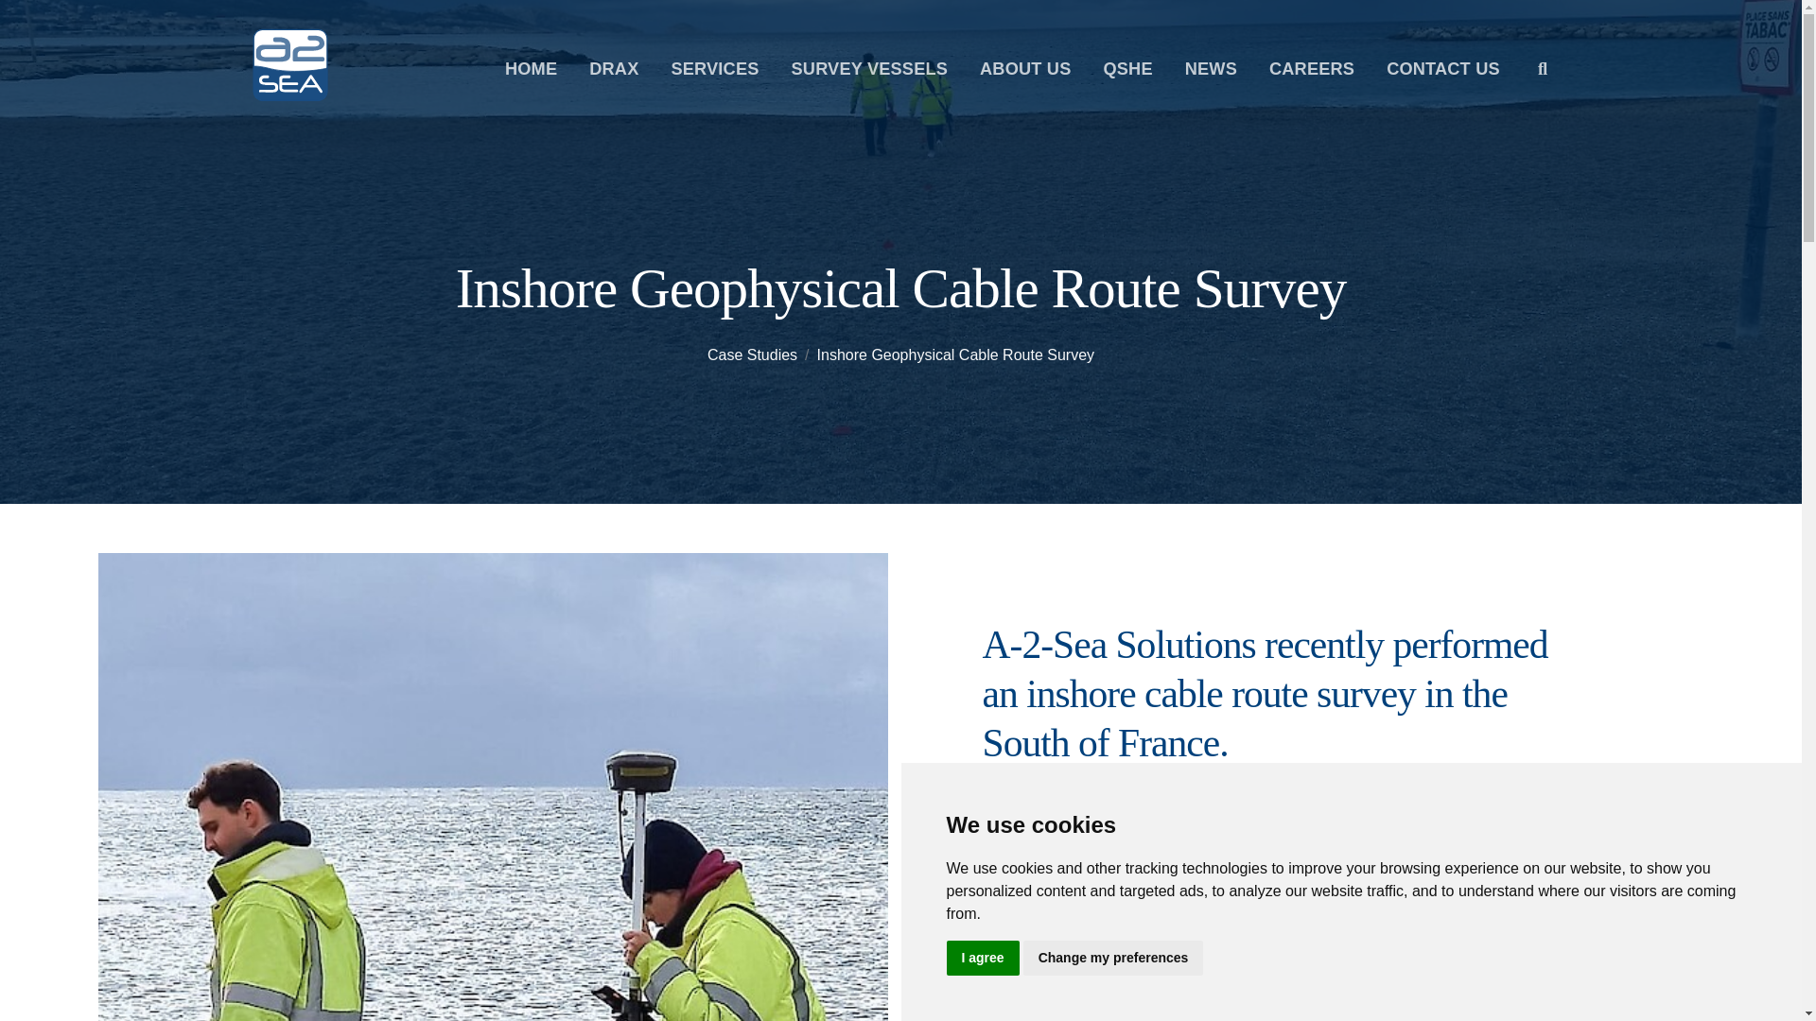 This screenshot has height=1021, width=1816. What do you see at coordinates (1113, 958) in the screenshot?
I see `Change my preferences` at bounding box center [1113, 958].